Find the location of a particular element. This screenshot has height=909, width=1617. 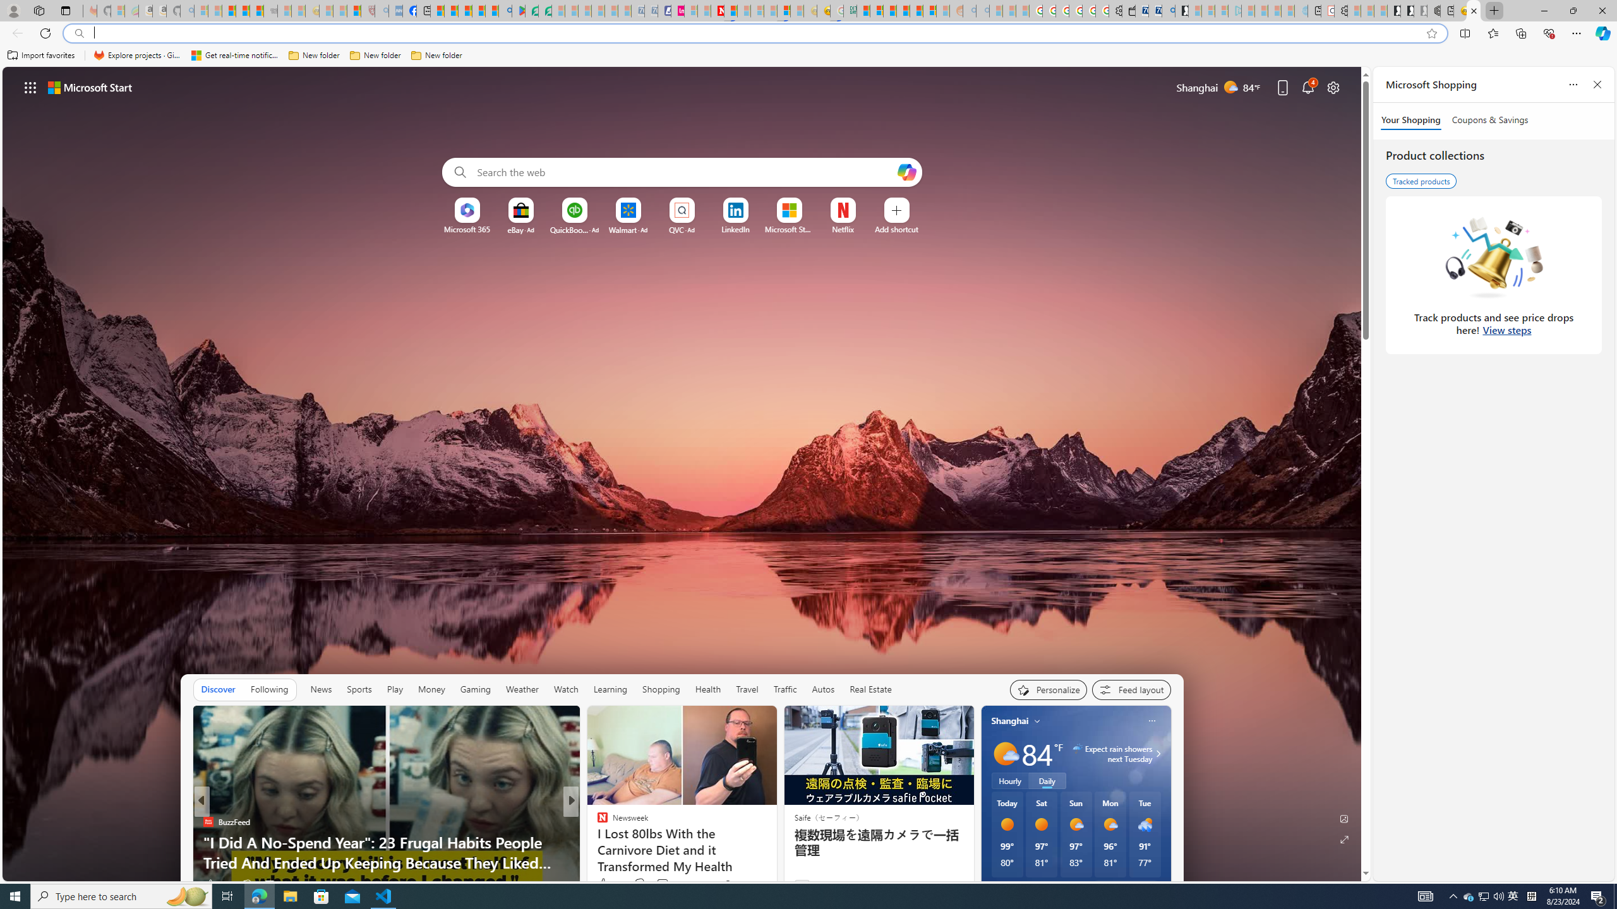

App launcher is located at coordinates (30, 87).